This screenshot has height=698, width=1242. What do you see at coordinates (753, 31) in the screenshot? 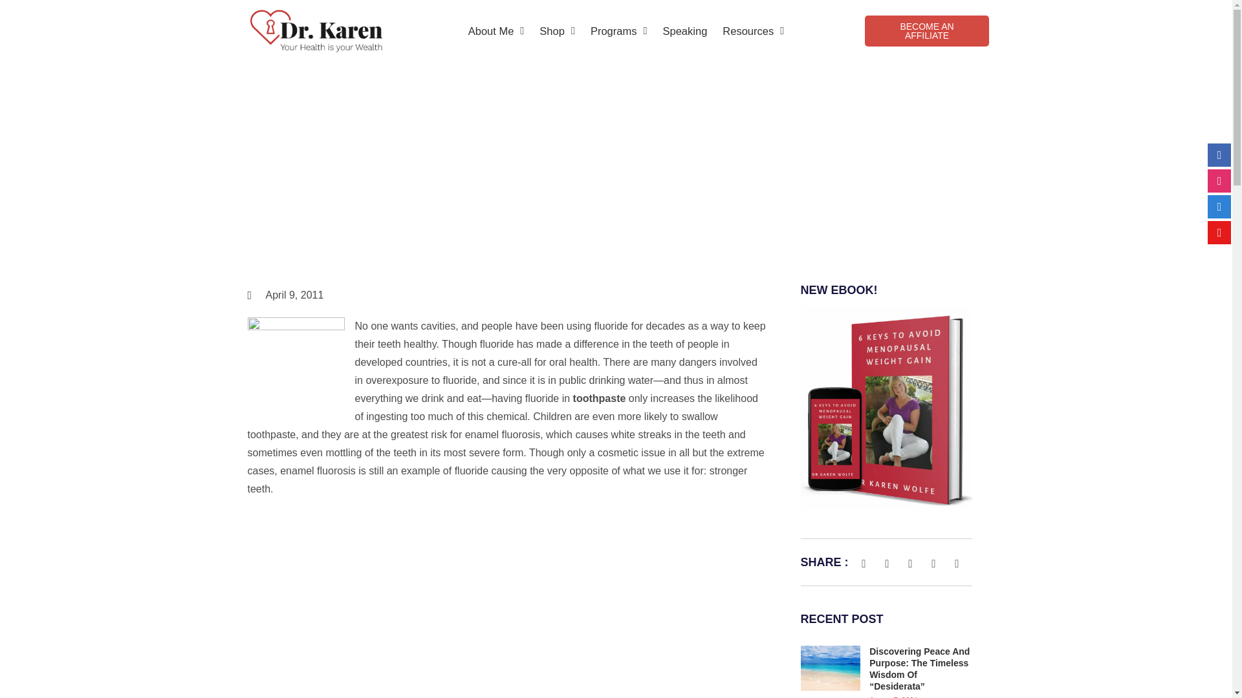
I see `Resources` at bounding box center [753, 31].